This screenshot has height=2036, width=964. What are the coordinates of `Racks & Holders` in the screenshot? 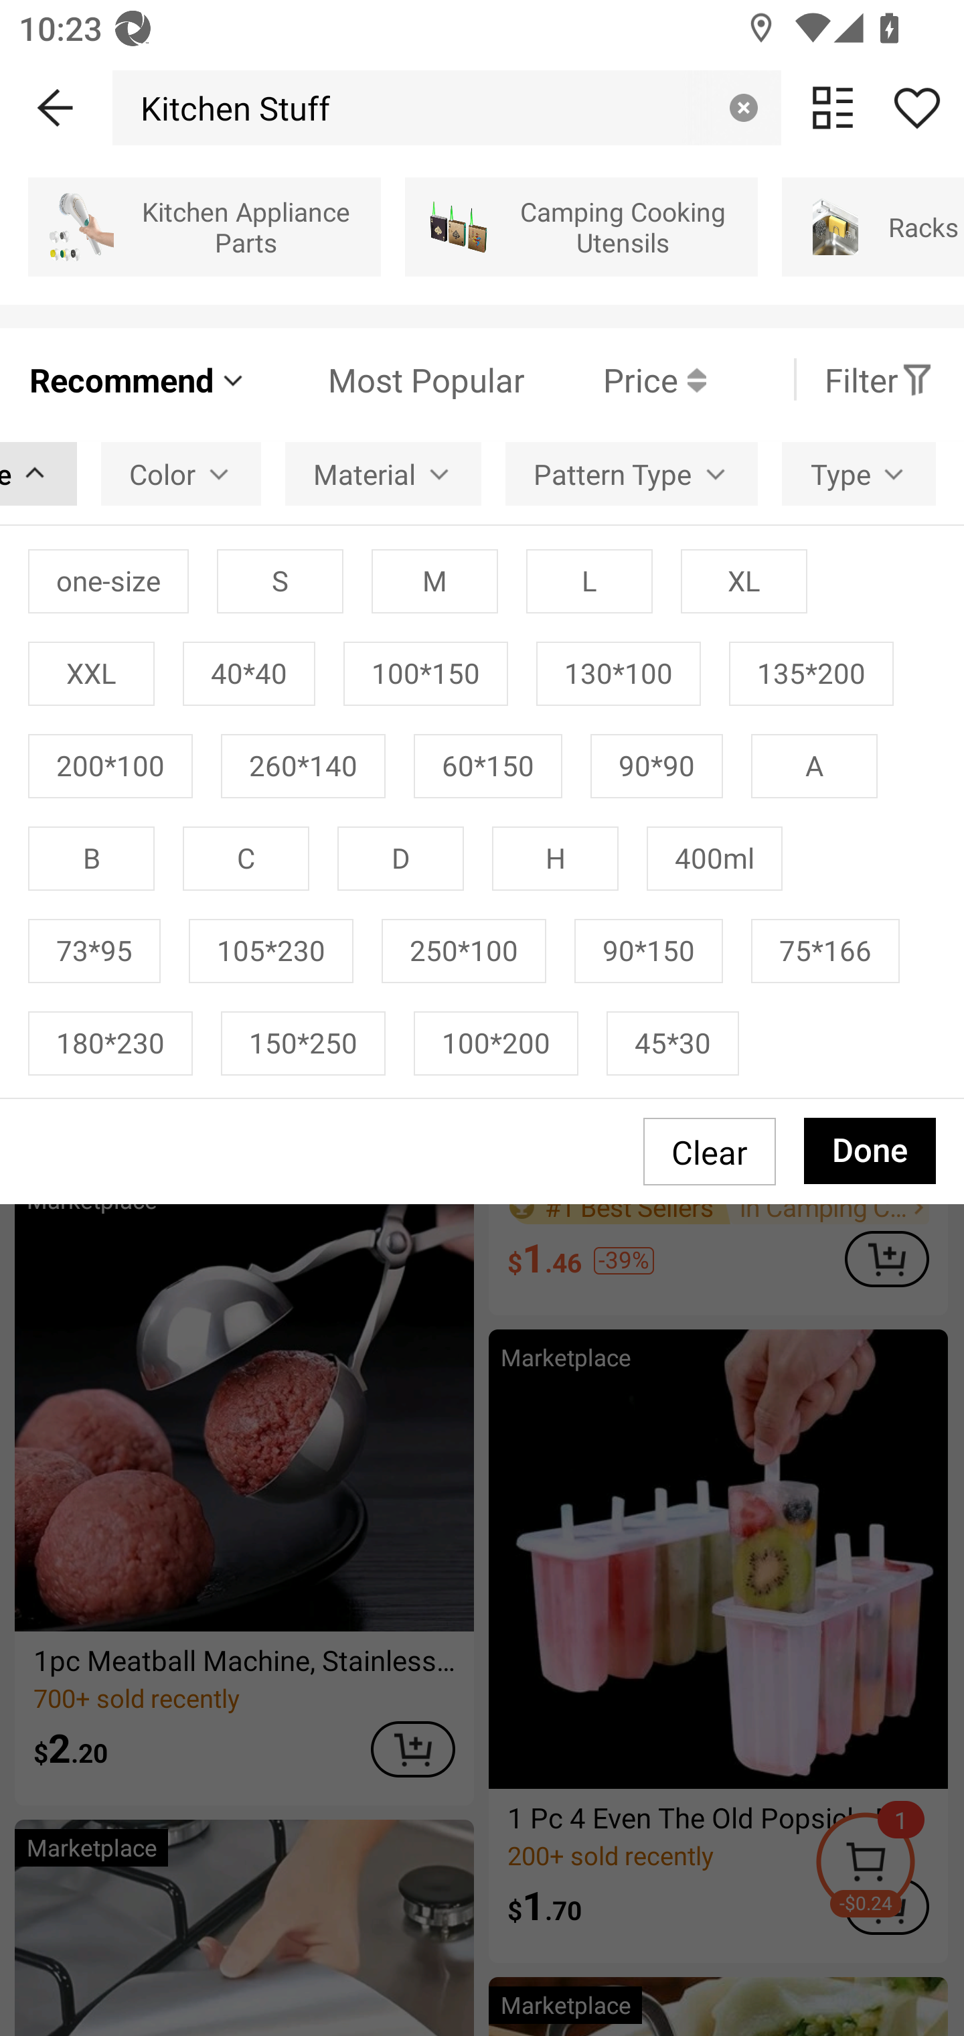 It's located at (873, 226).